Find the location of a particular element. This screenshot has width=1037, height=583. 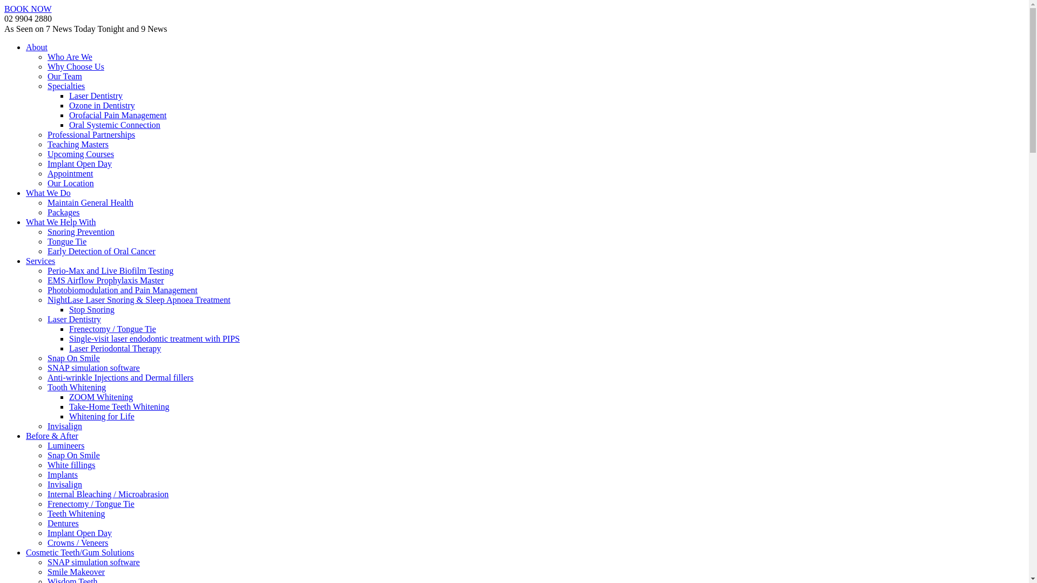

Our Location is located at coordinates (71, 184).